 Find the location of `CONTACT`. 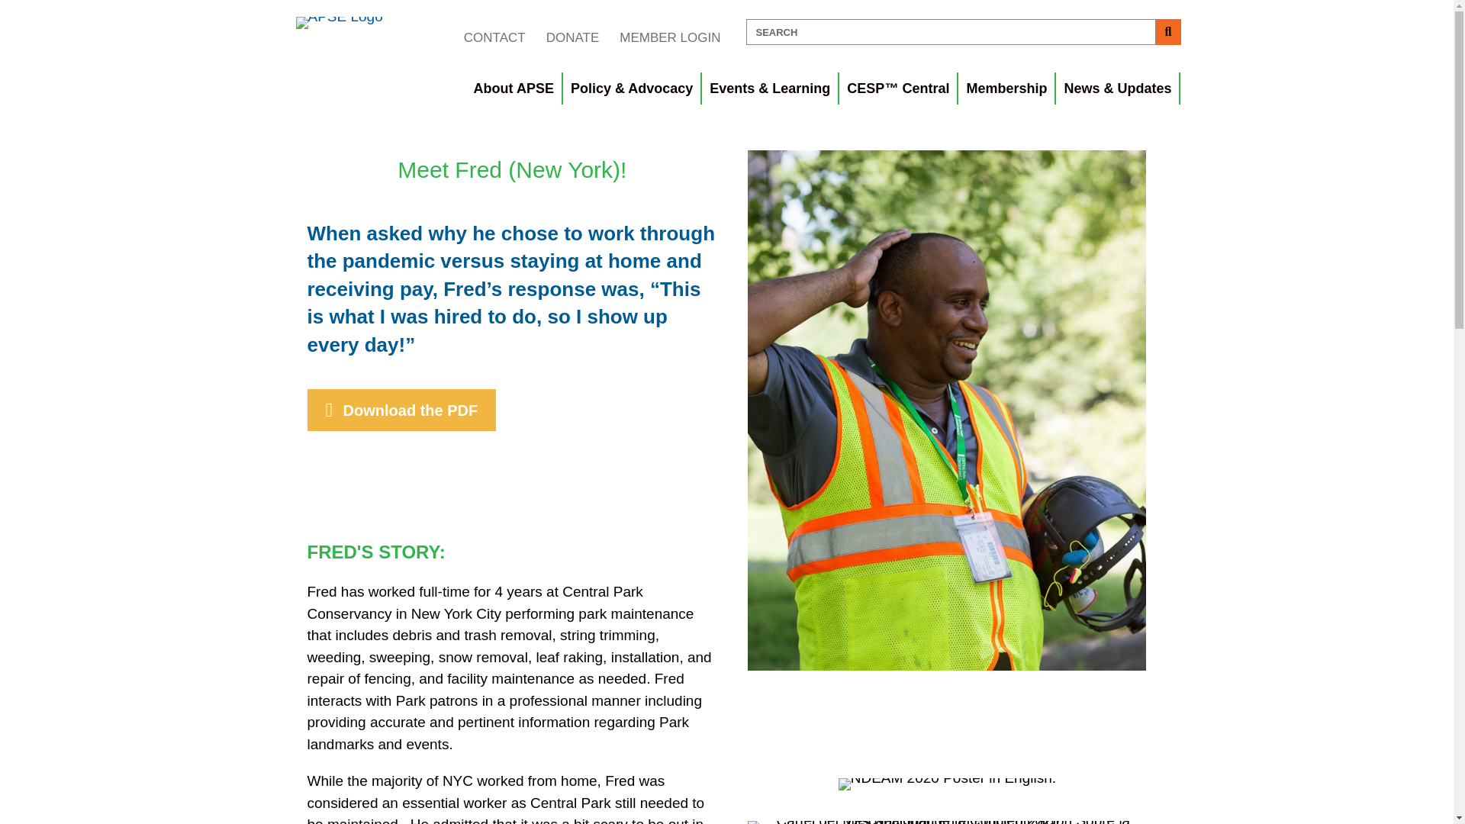

CONTACT is located at coordinates (494, 37).